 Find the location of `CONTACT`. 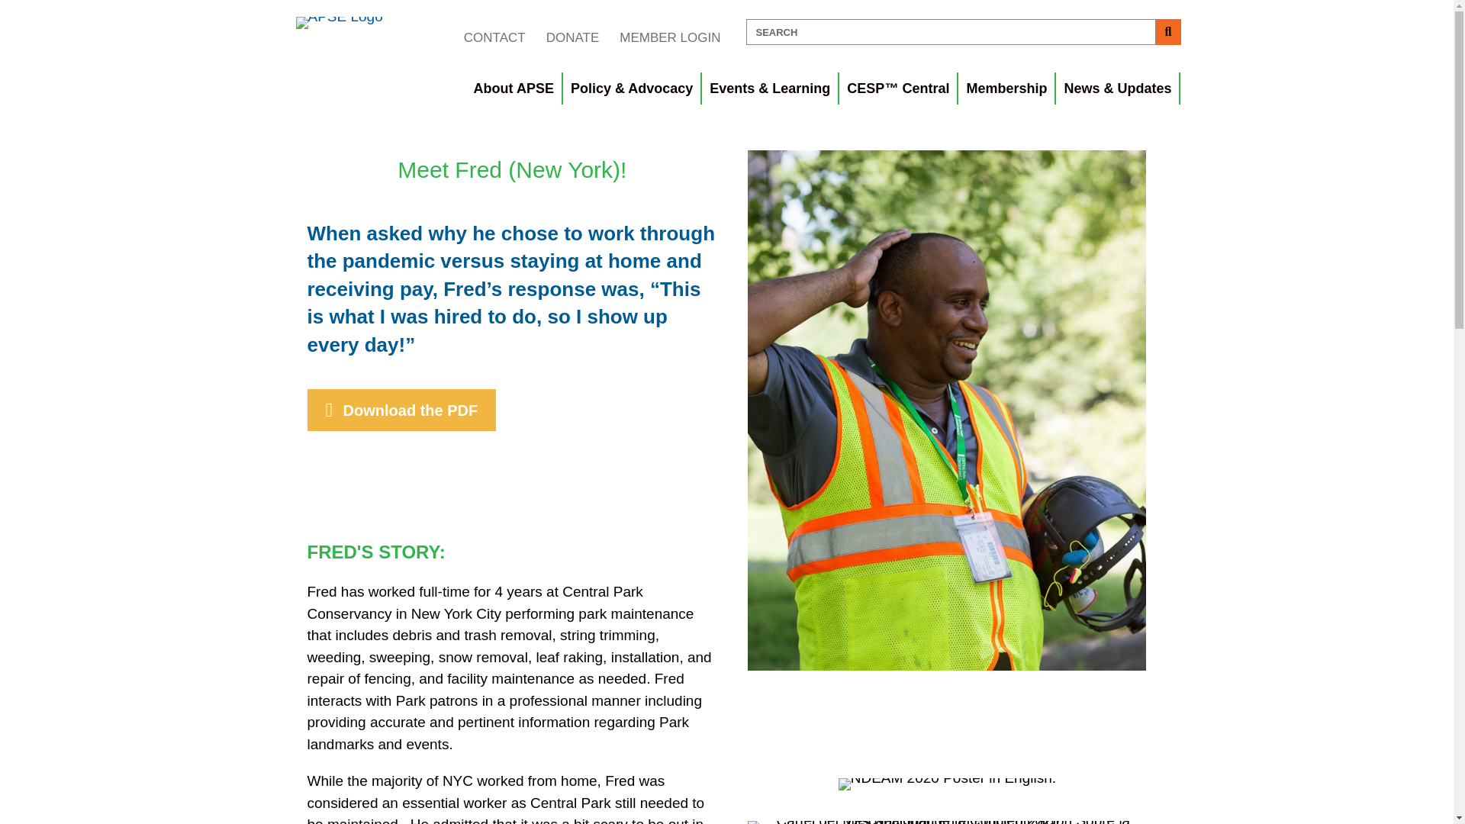

CONTACT is located at coordinates (494, 37).